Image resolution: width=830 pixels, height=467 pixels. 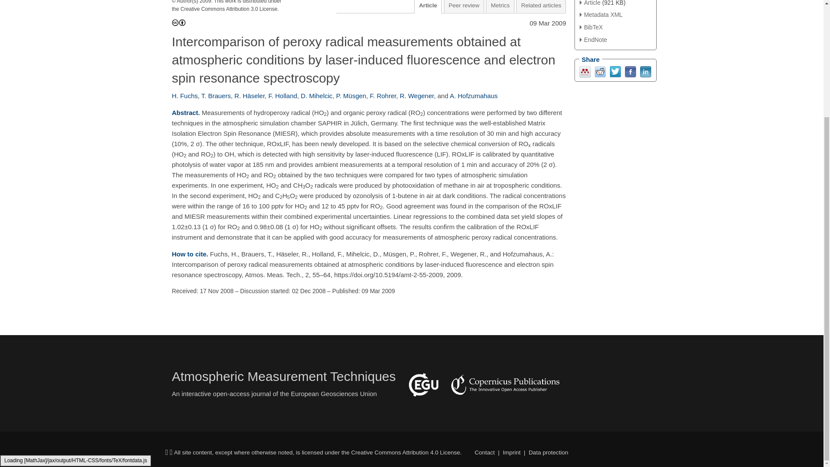 What do you see at coordinates (600, 71) in the screenshot?
I see `Reddit` at bounding box center [600, 71].